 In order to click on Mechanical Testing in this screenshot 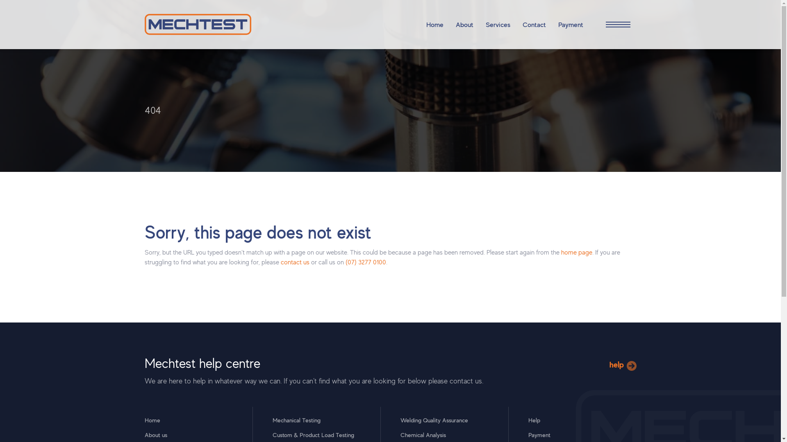, I will do `click(296, 420)`.